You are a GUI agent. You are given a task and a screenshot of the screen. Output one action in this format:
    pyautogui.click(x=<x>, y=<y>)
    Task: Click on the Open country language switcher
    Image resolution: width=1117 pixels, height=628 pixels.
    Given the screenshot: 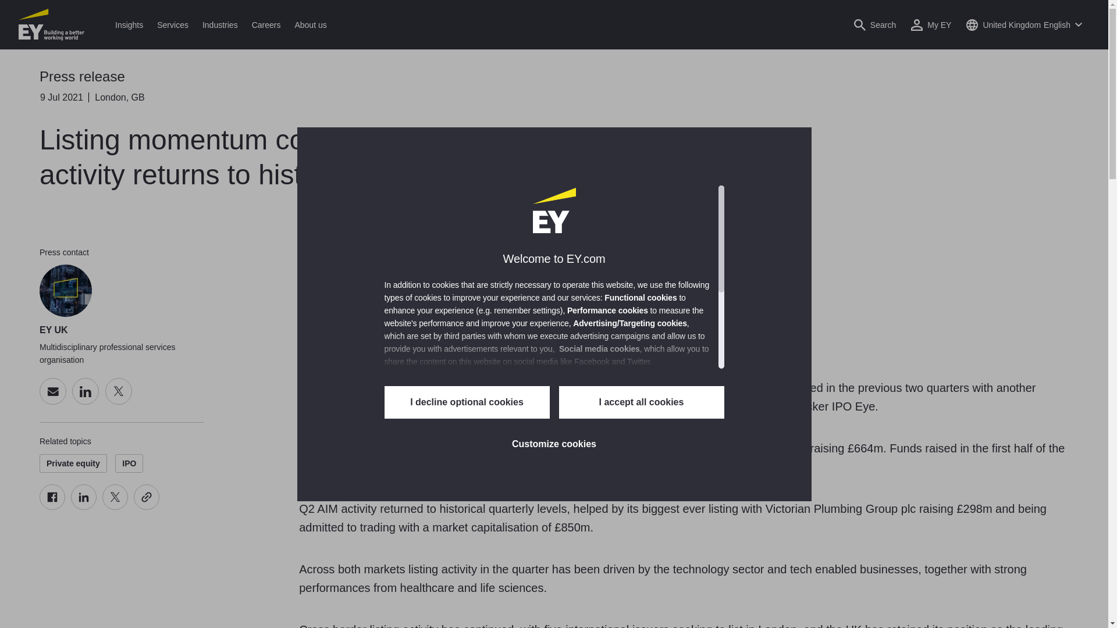 What is the action you would take?
    pyautogui.click(x=1024, y=24)
    